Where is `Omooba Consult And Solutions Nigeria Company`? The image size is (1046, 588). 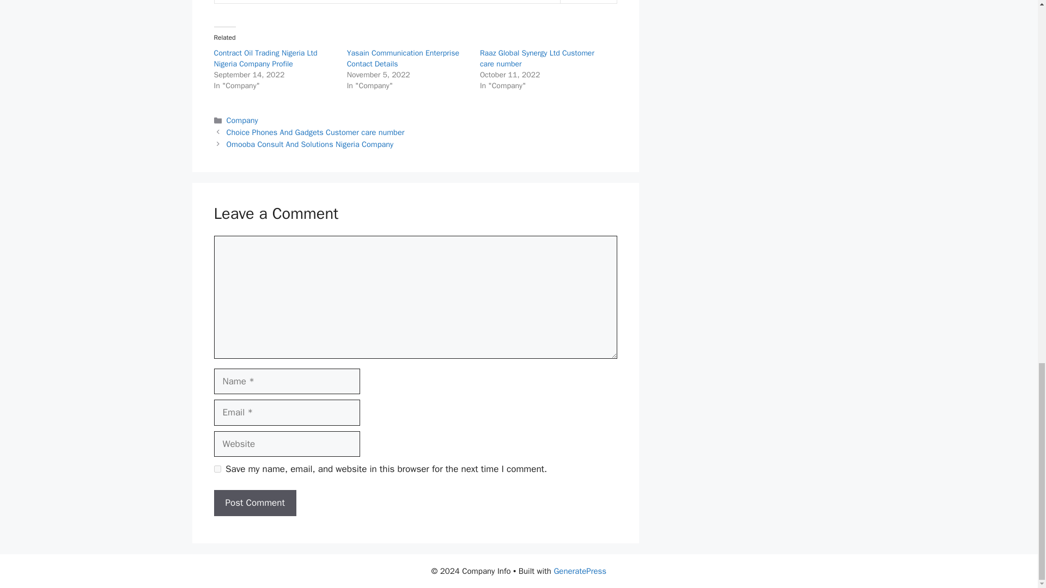 Omooba Consult And Solutions Nigeria Company is located at coordinates (311, 144).